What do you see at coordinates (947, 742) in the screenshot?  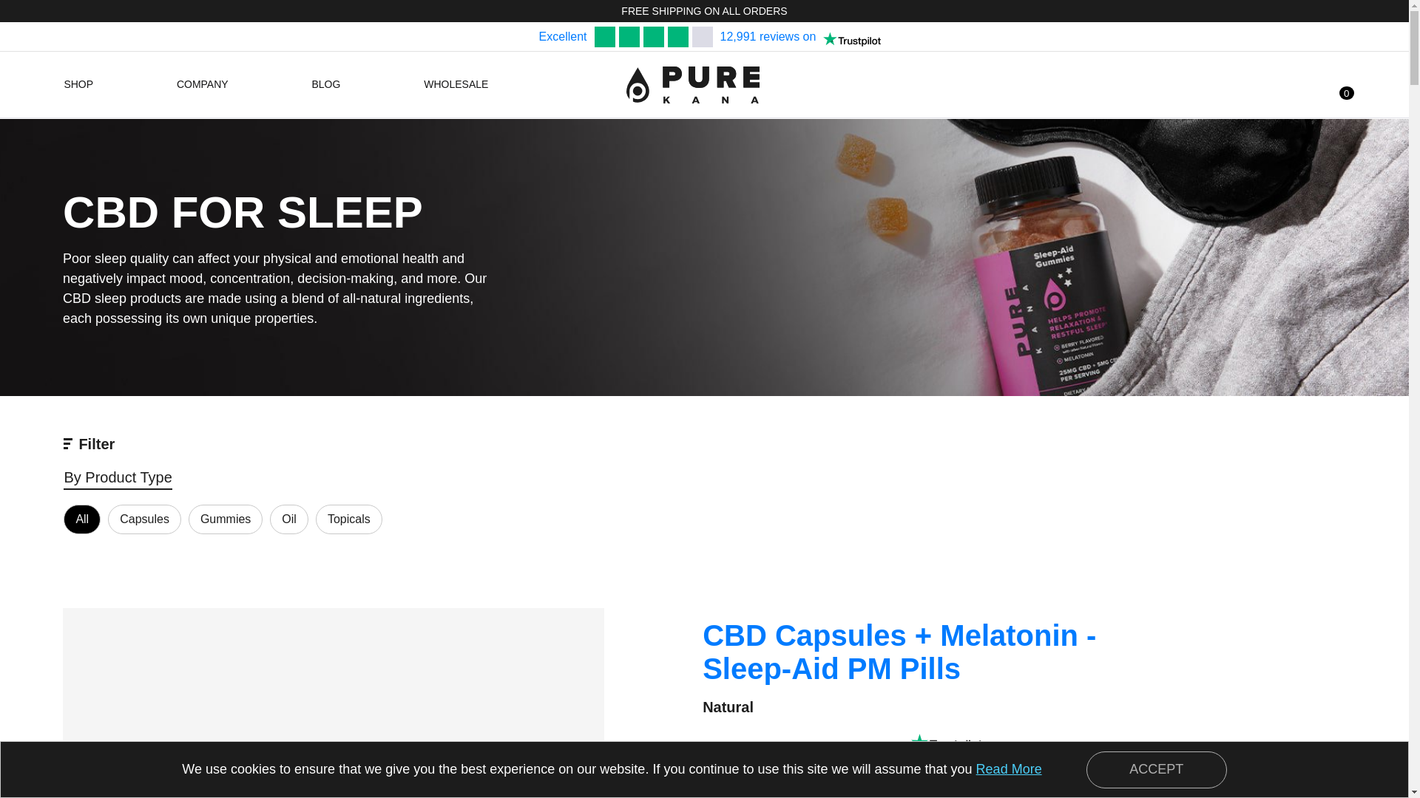 I see `Customer reviews powered by Trustpilot` at bounding box center [947, 742].